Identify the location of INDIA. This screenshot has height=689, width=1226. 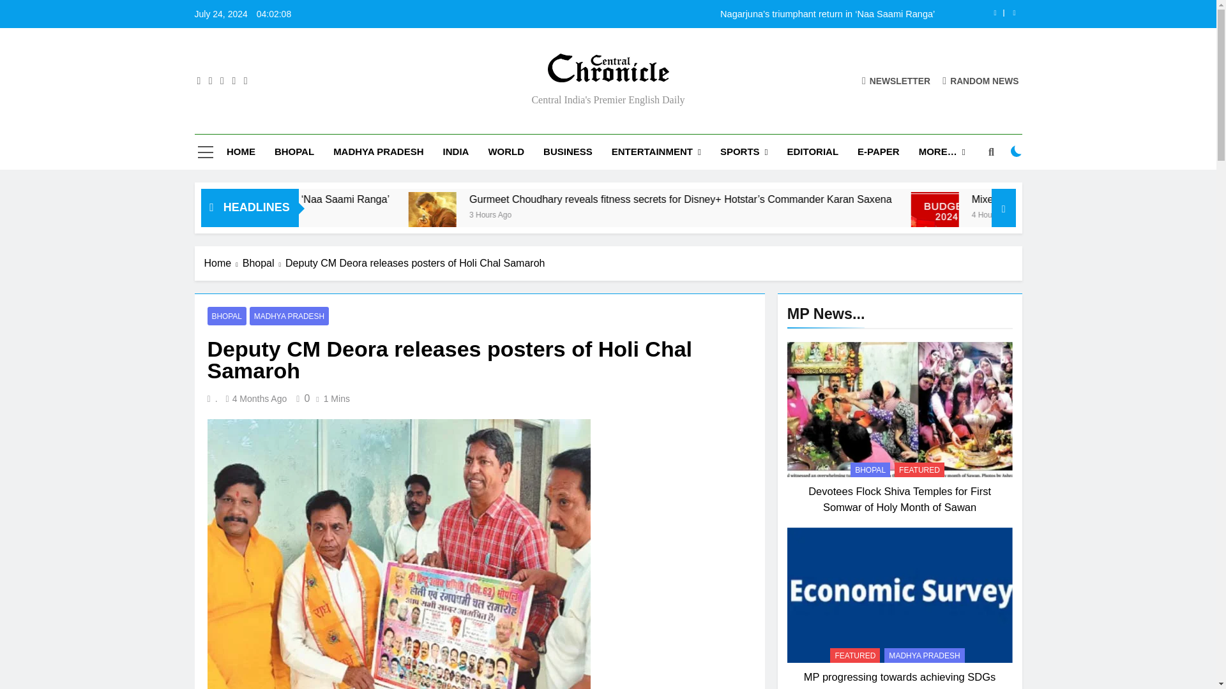
(456, 151).